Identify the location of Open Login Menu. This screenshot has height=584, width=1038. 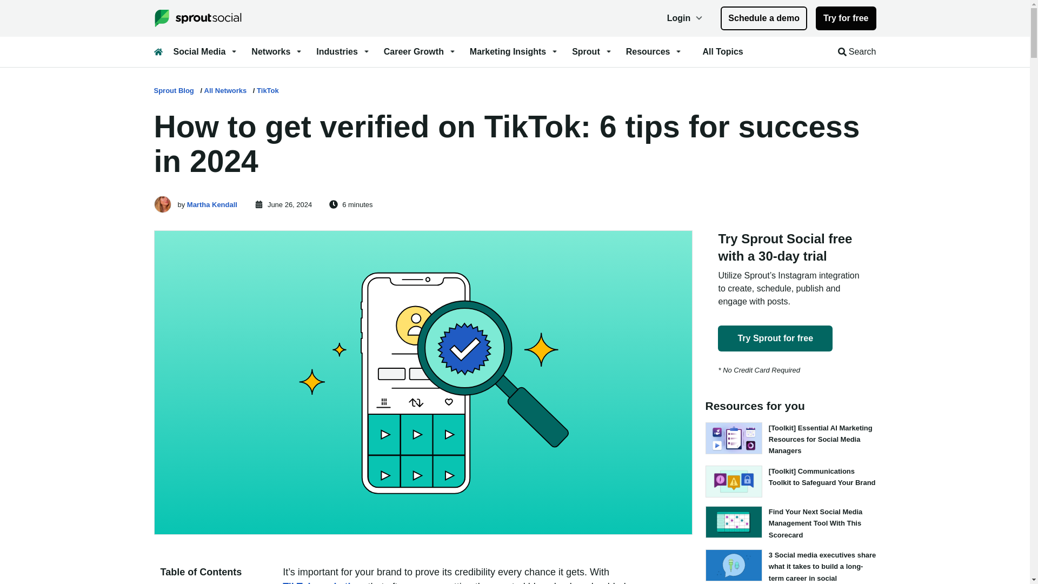
(686, 18).